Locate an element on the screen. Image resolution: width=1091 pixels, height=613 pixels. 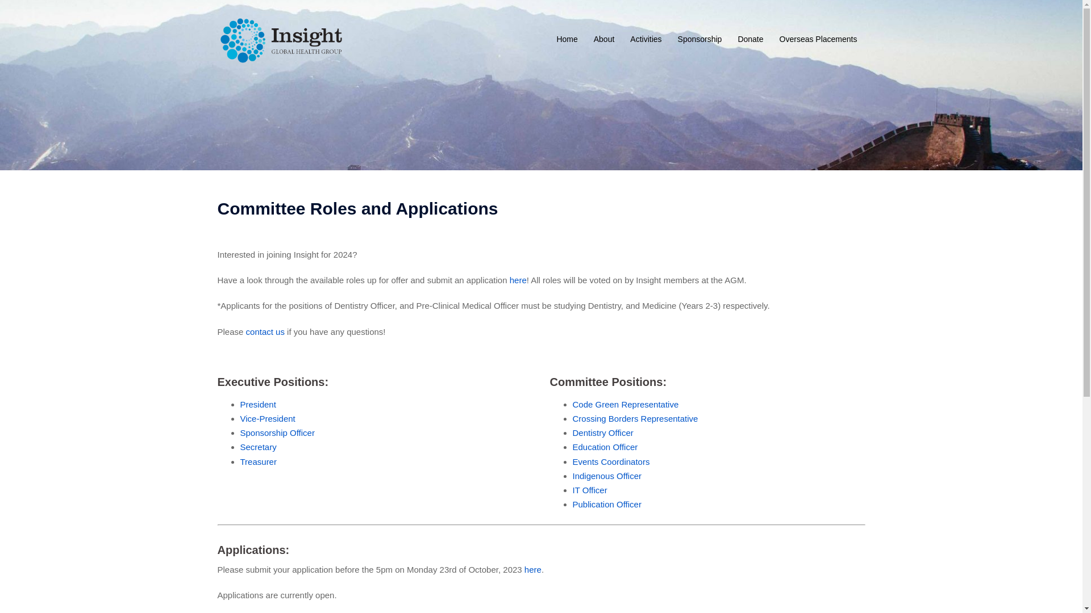
Activities is located at coordinates (646, 40).